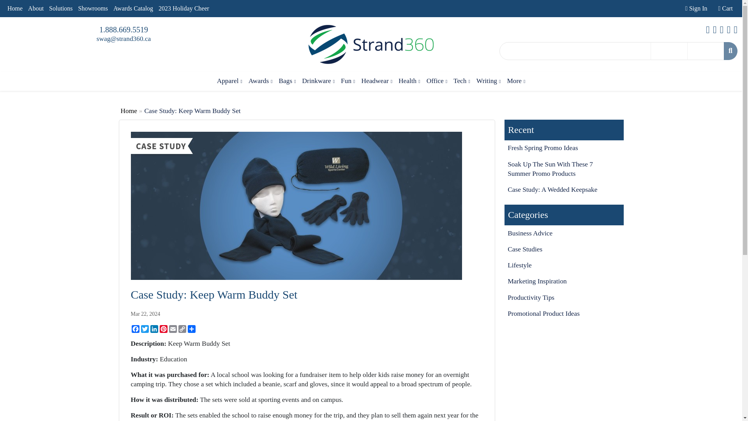 The height and width of the screenshot is (421, 748). What do you see at coordinates (61, 9) in the screenshot?
I see `Solutions` at bounding box center [61, 9].